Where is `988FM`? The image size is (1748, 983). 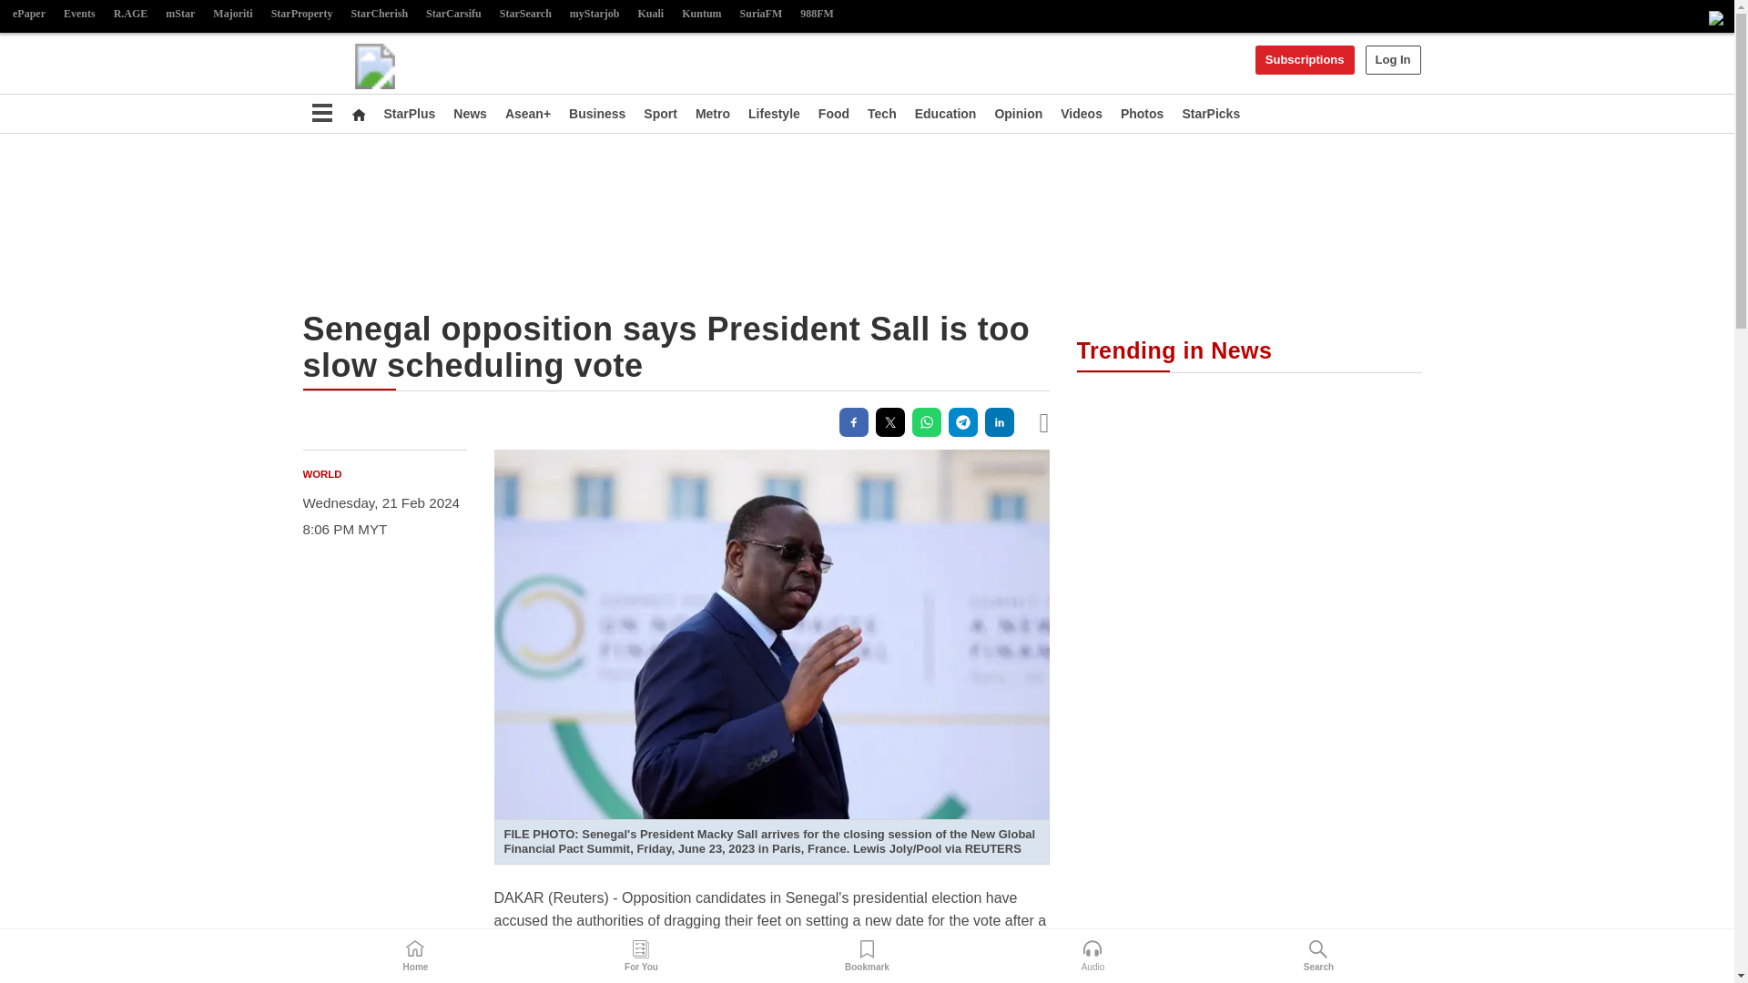
988FM is located at coordinates (817, 15).